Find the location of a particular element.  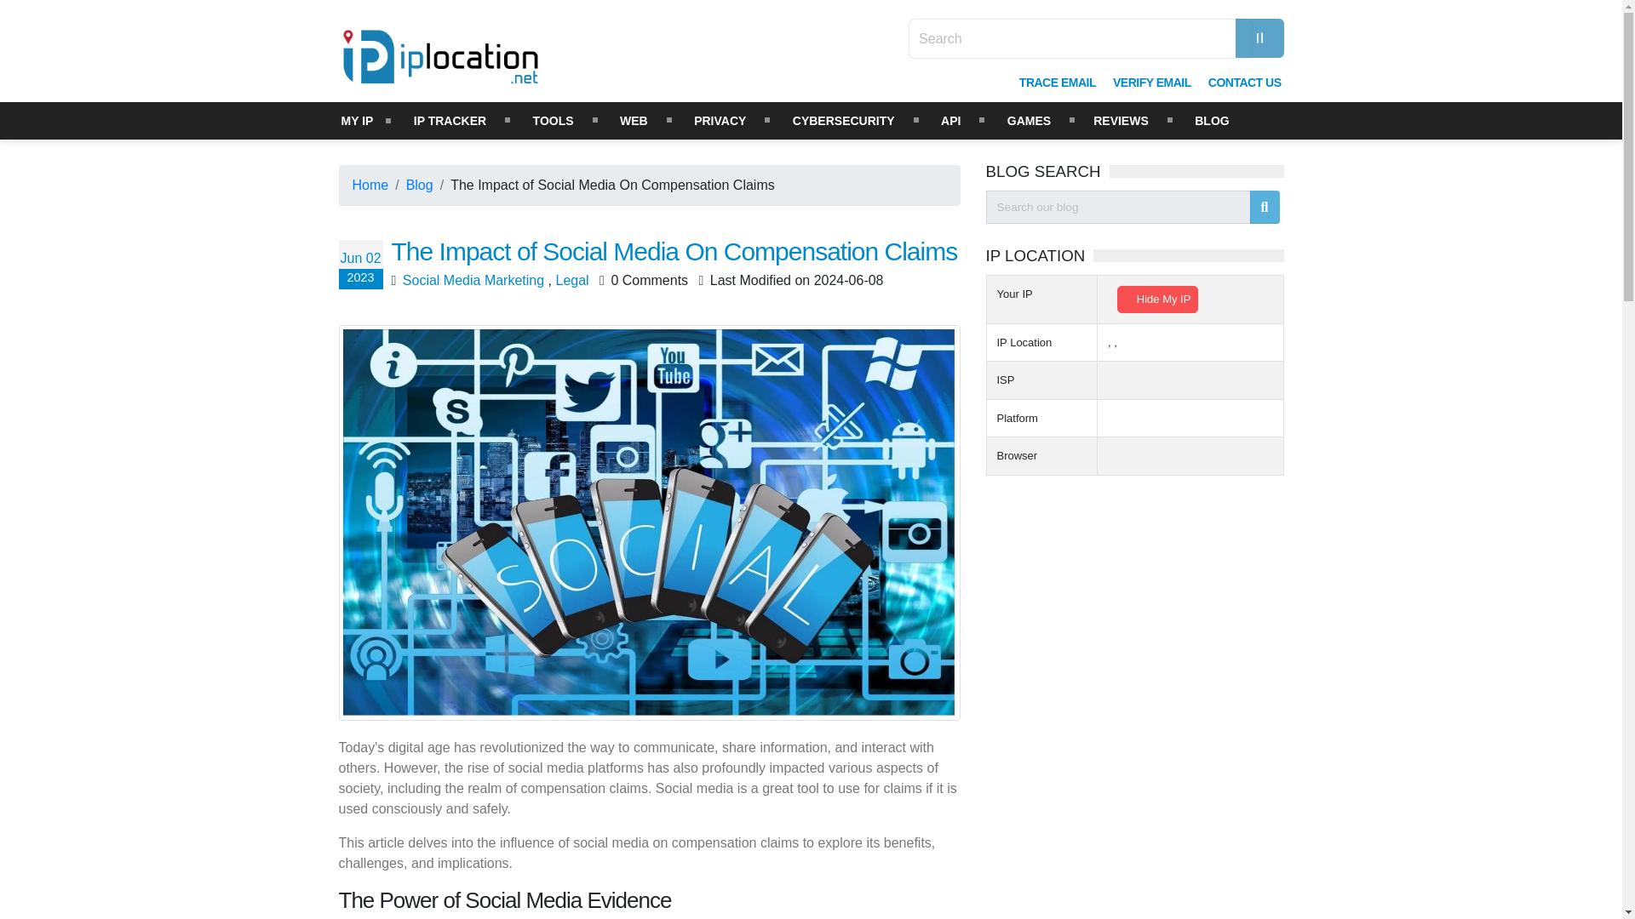

CONTACT US is located at coordinates (1245, 82).